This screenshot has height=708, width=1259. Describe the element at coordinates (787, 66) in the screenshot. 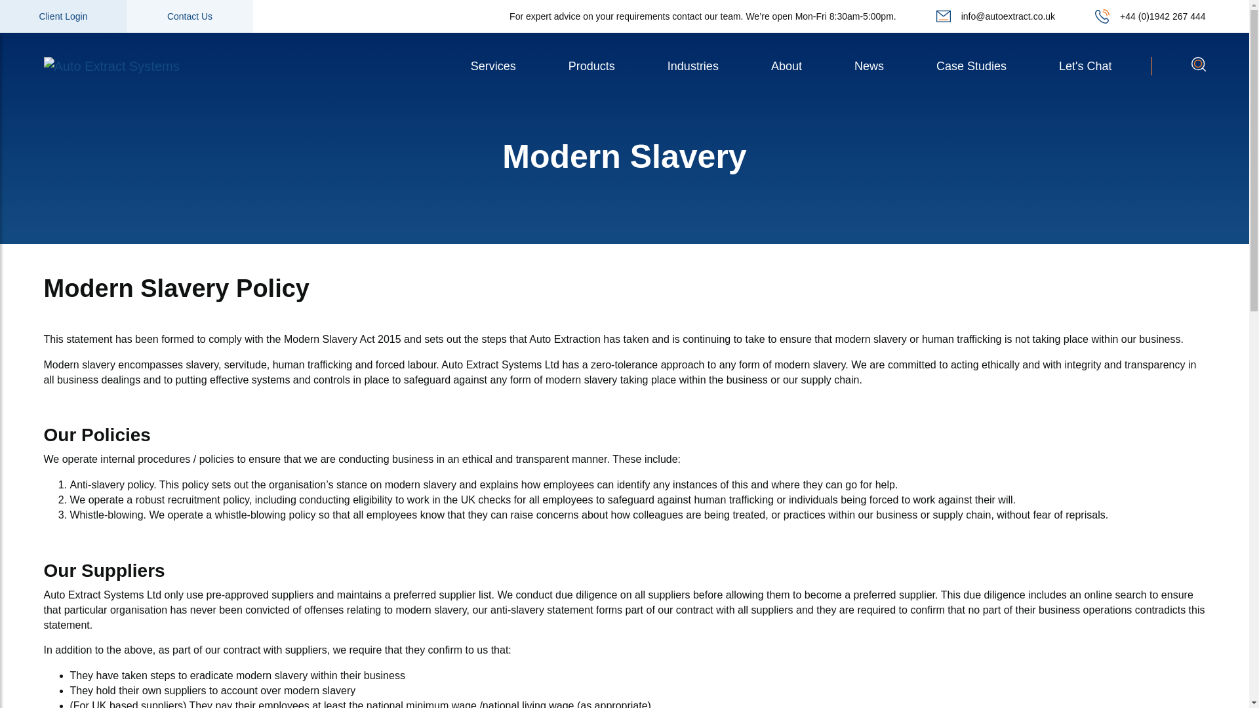

I see `About` at that location.